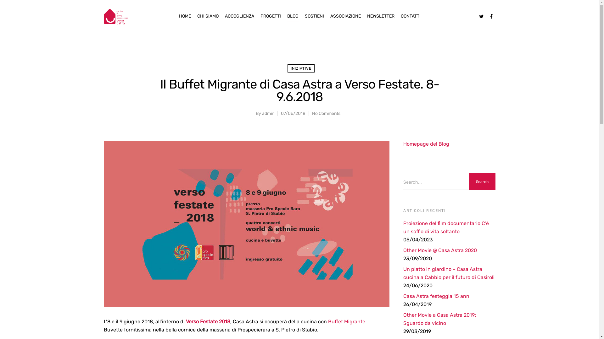 The height and width of the screenshot is (339, 604). I want to click on No Comments, so click(326, 114).